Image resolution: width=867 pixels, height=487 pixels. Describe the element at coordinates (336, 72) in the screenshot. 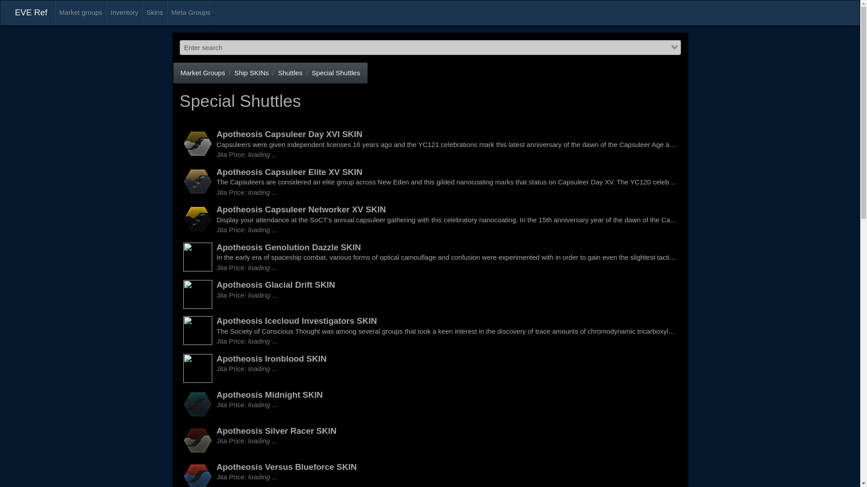

I see `EVE Ref` at that location.